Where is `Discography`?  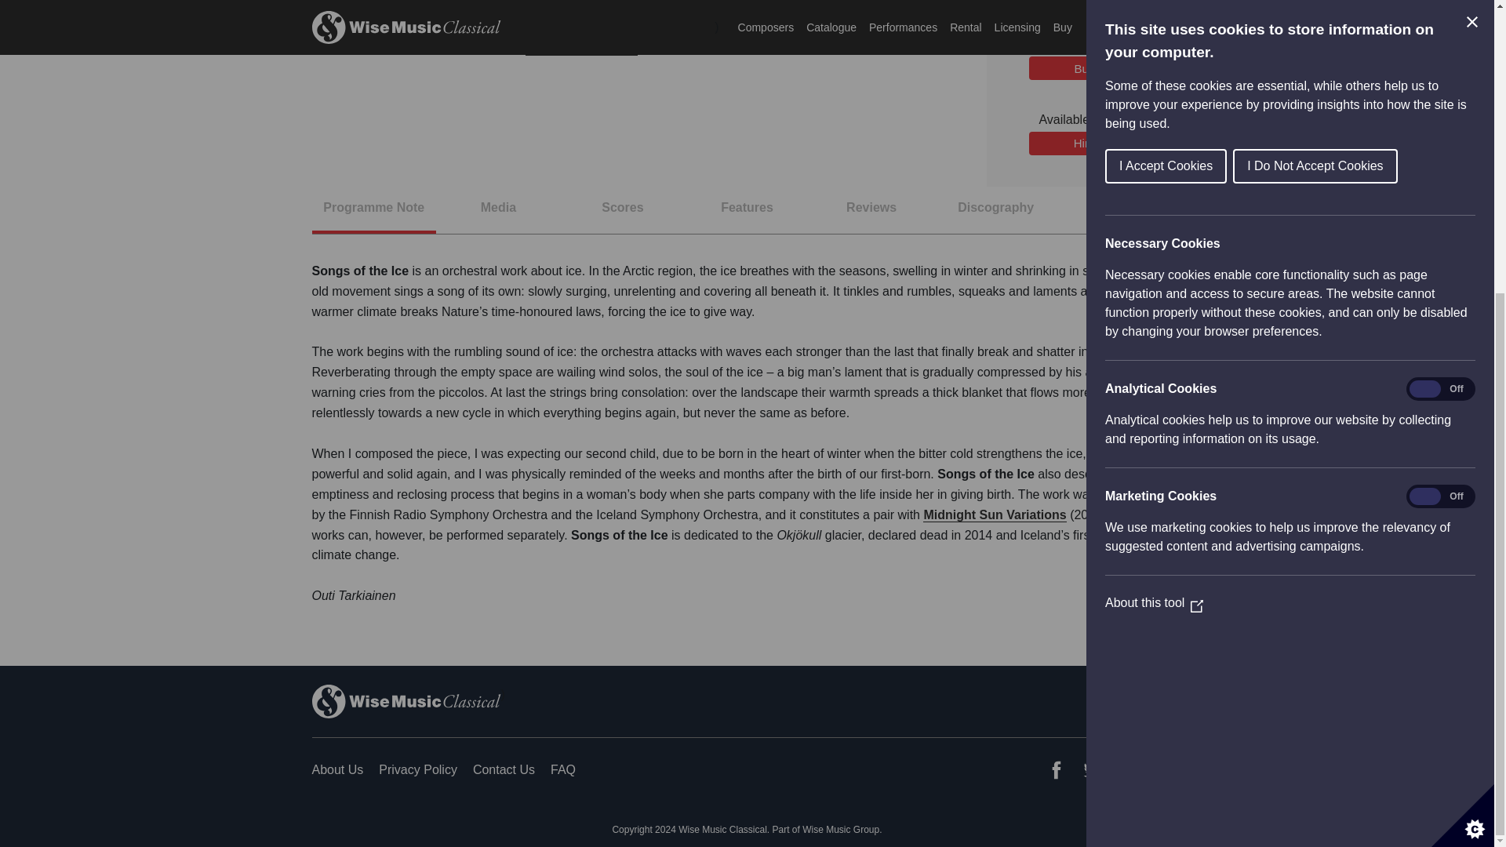 Discography is located at coordinates (996, 215).